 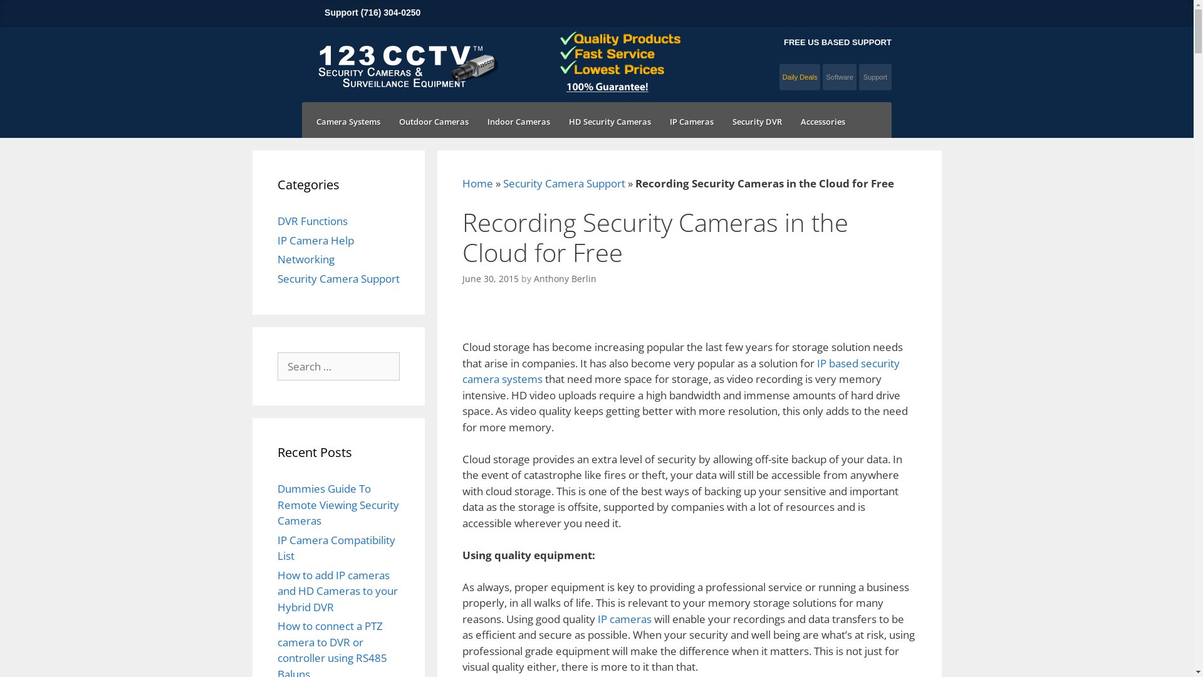 I want to click on IP cameras, so click(x=625, y=619).